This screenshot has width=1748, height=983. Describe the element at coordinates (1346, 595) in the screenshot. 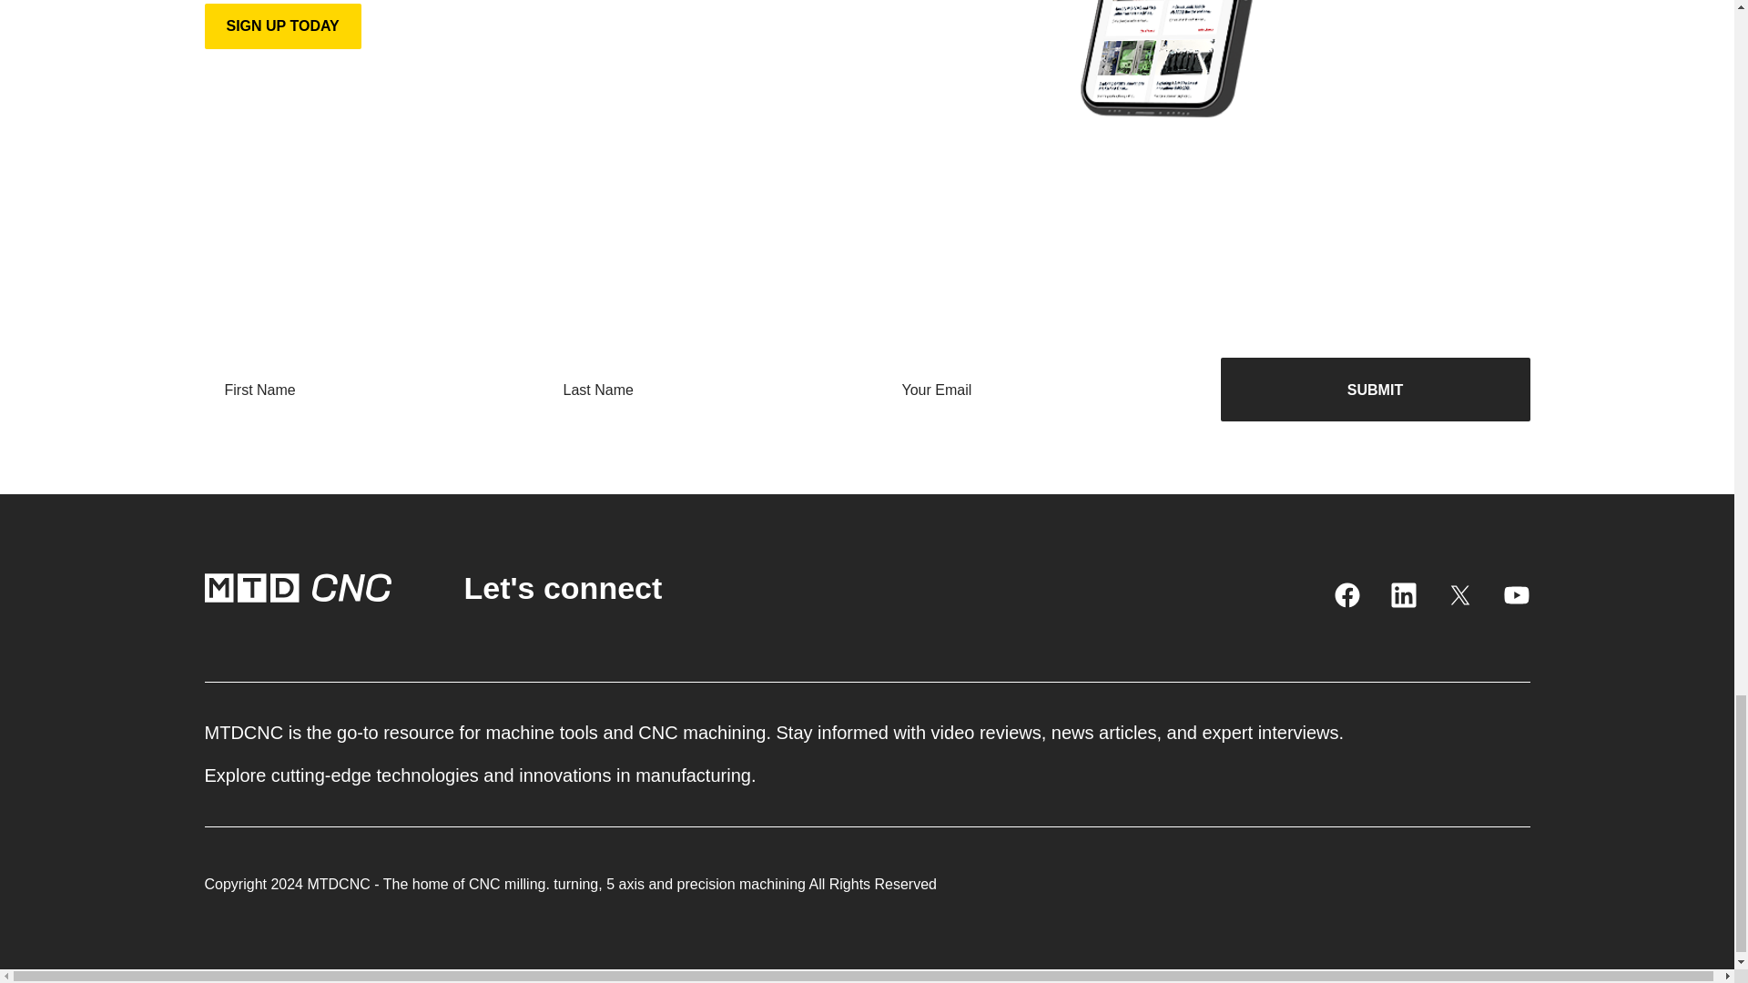

I see `Go to Facebook` at that location.